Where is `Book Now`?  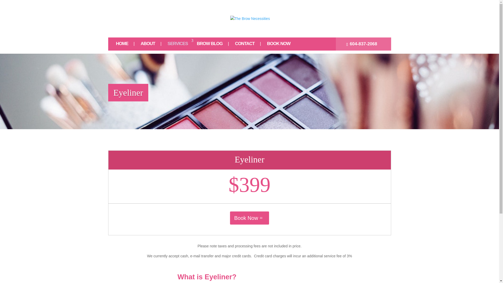 Book Now is located at coordinates (249, 218).